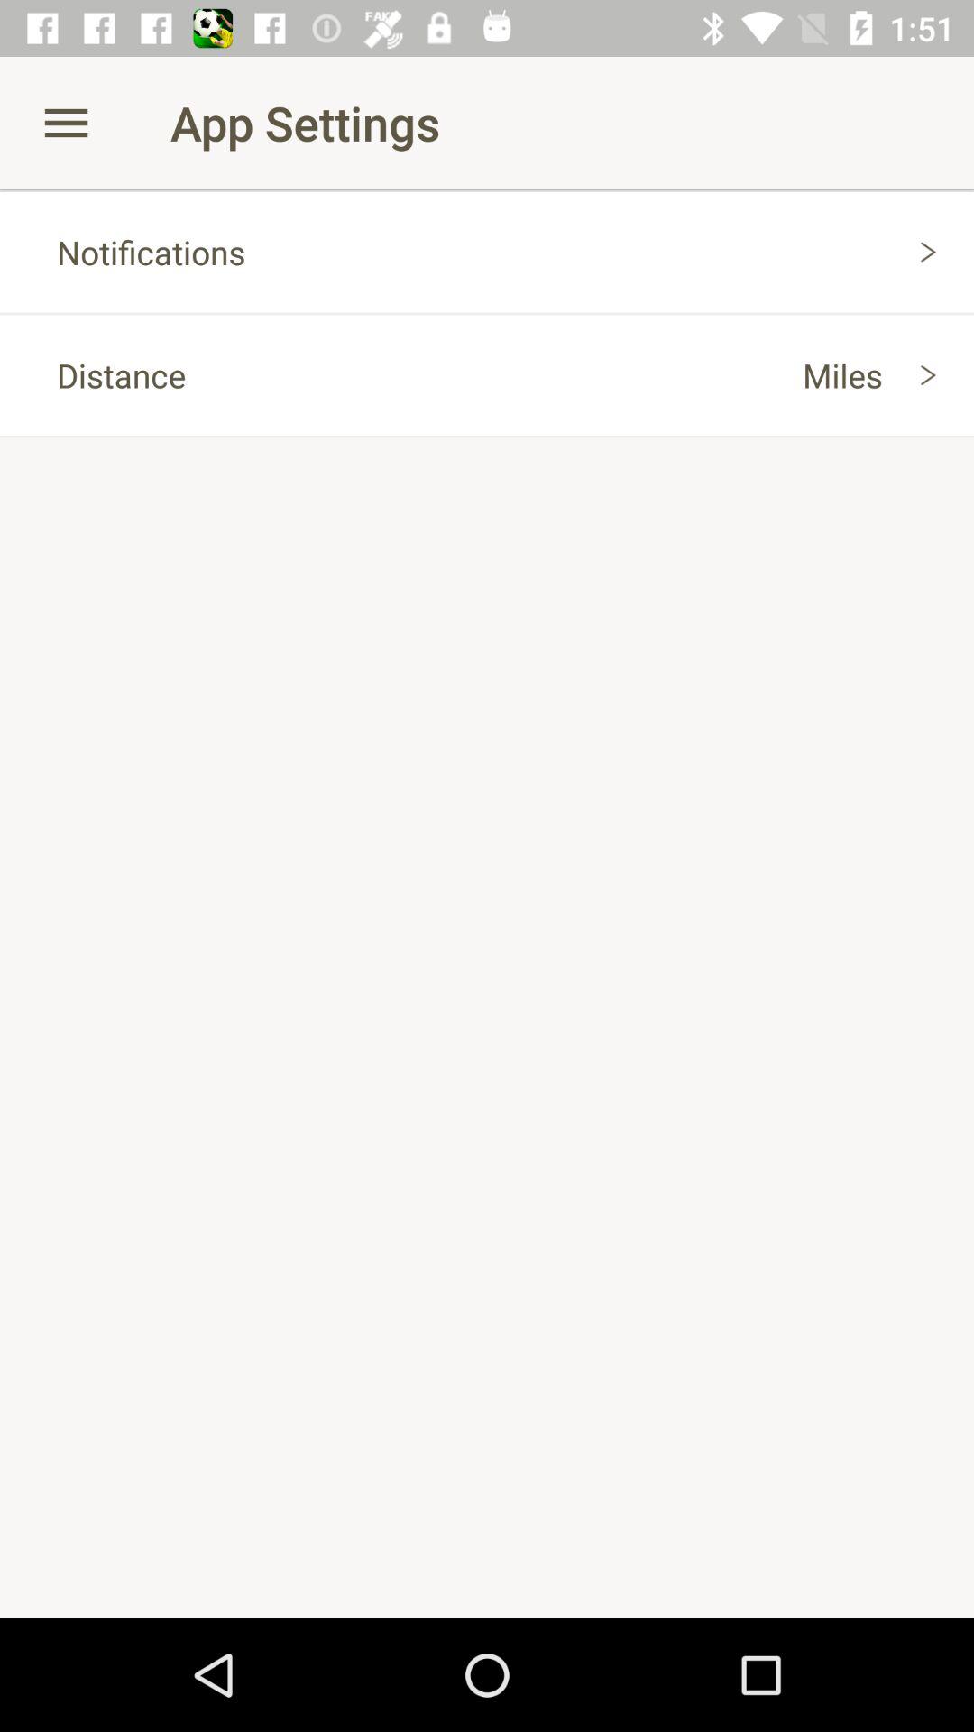 The height and width of the screenshot is (1732, 974). Describe the element at coordinates (66, 123) in the screenshot. I see `turn on icon next to app settings` at that location.